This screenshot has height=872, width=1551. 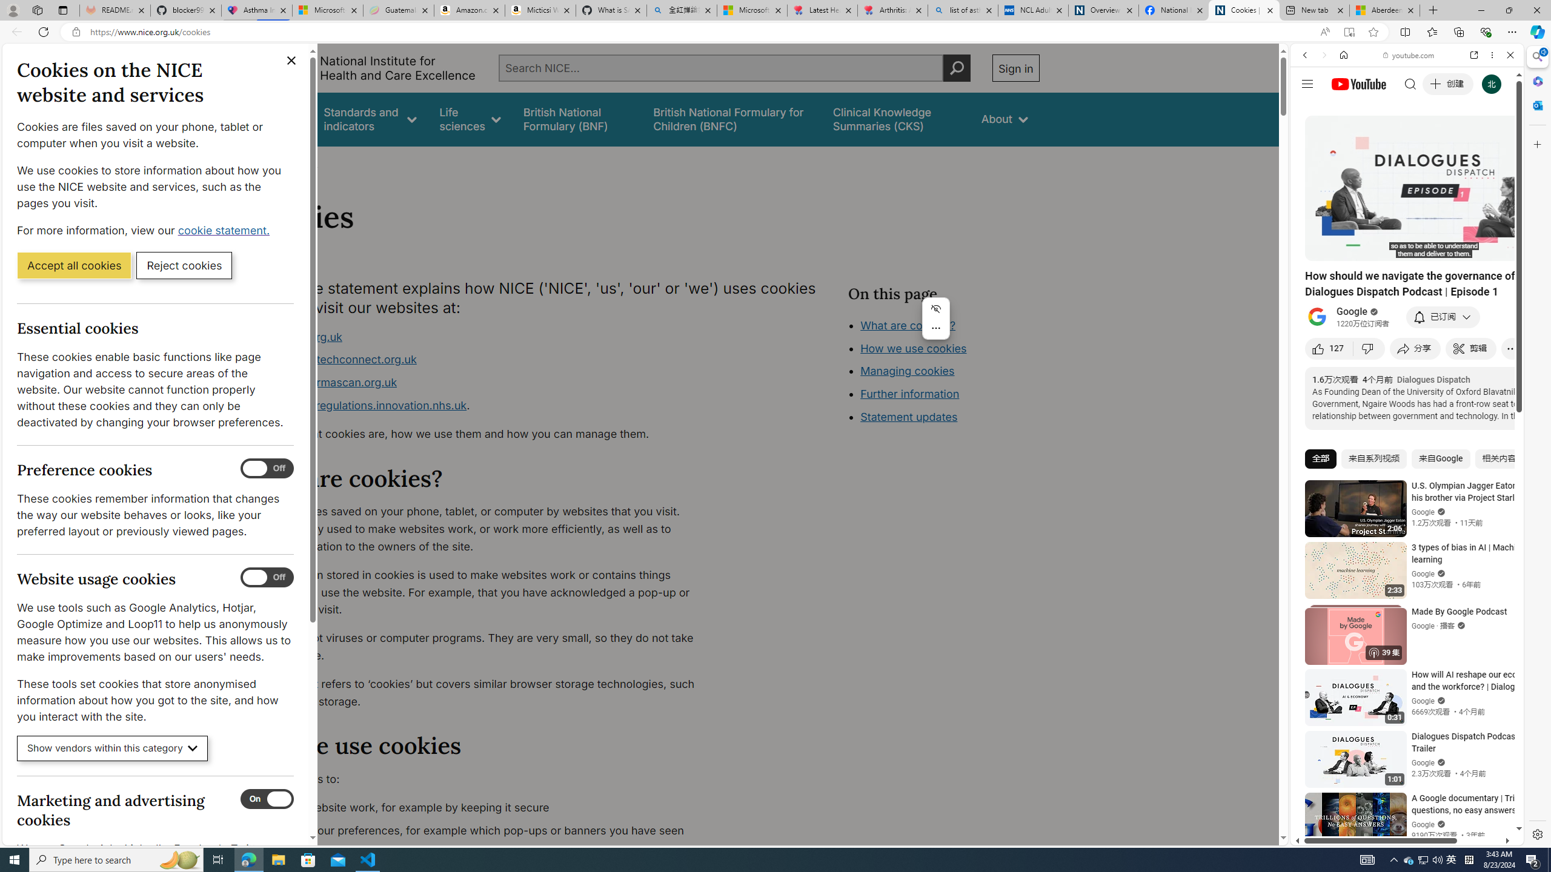 I want to click on Further information, so click(x=910, y=394).